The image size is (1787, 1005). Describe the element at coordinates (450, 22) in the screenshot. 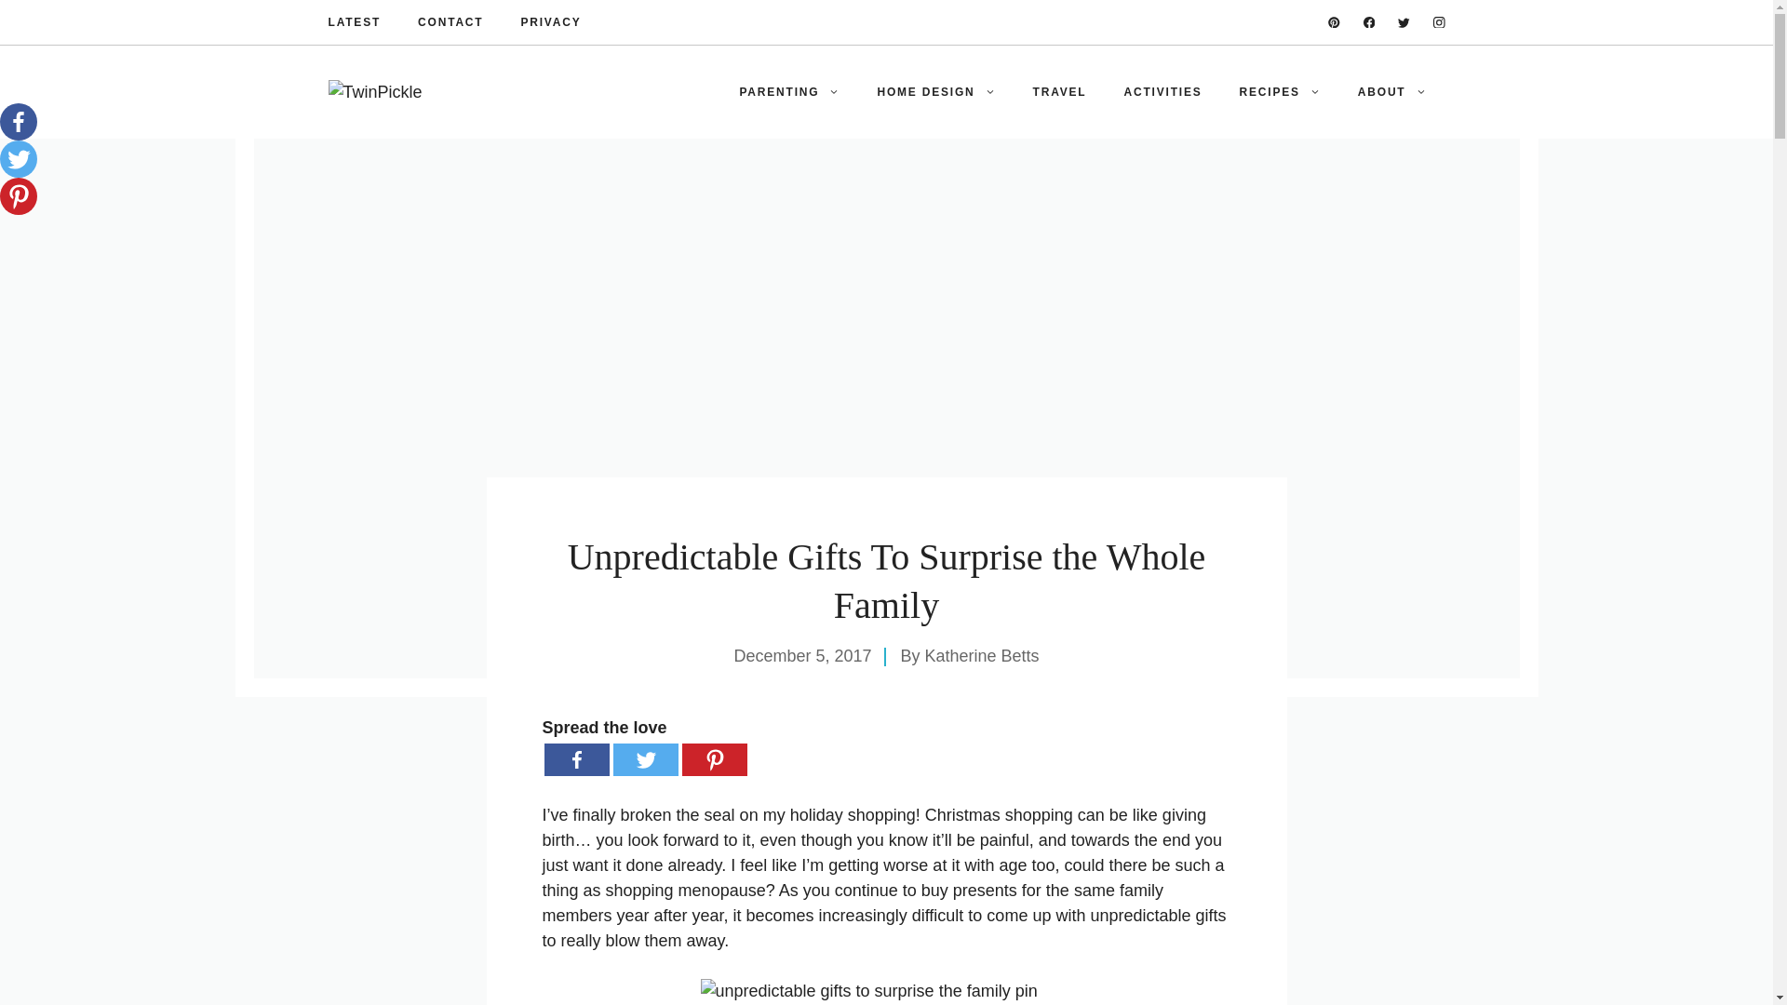

I see `CONTACT` at that location.